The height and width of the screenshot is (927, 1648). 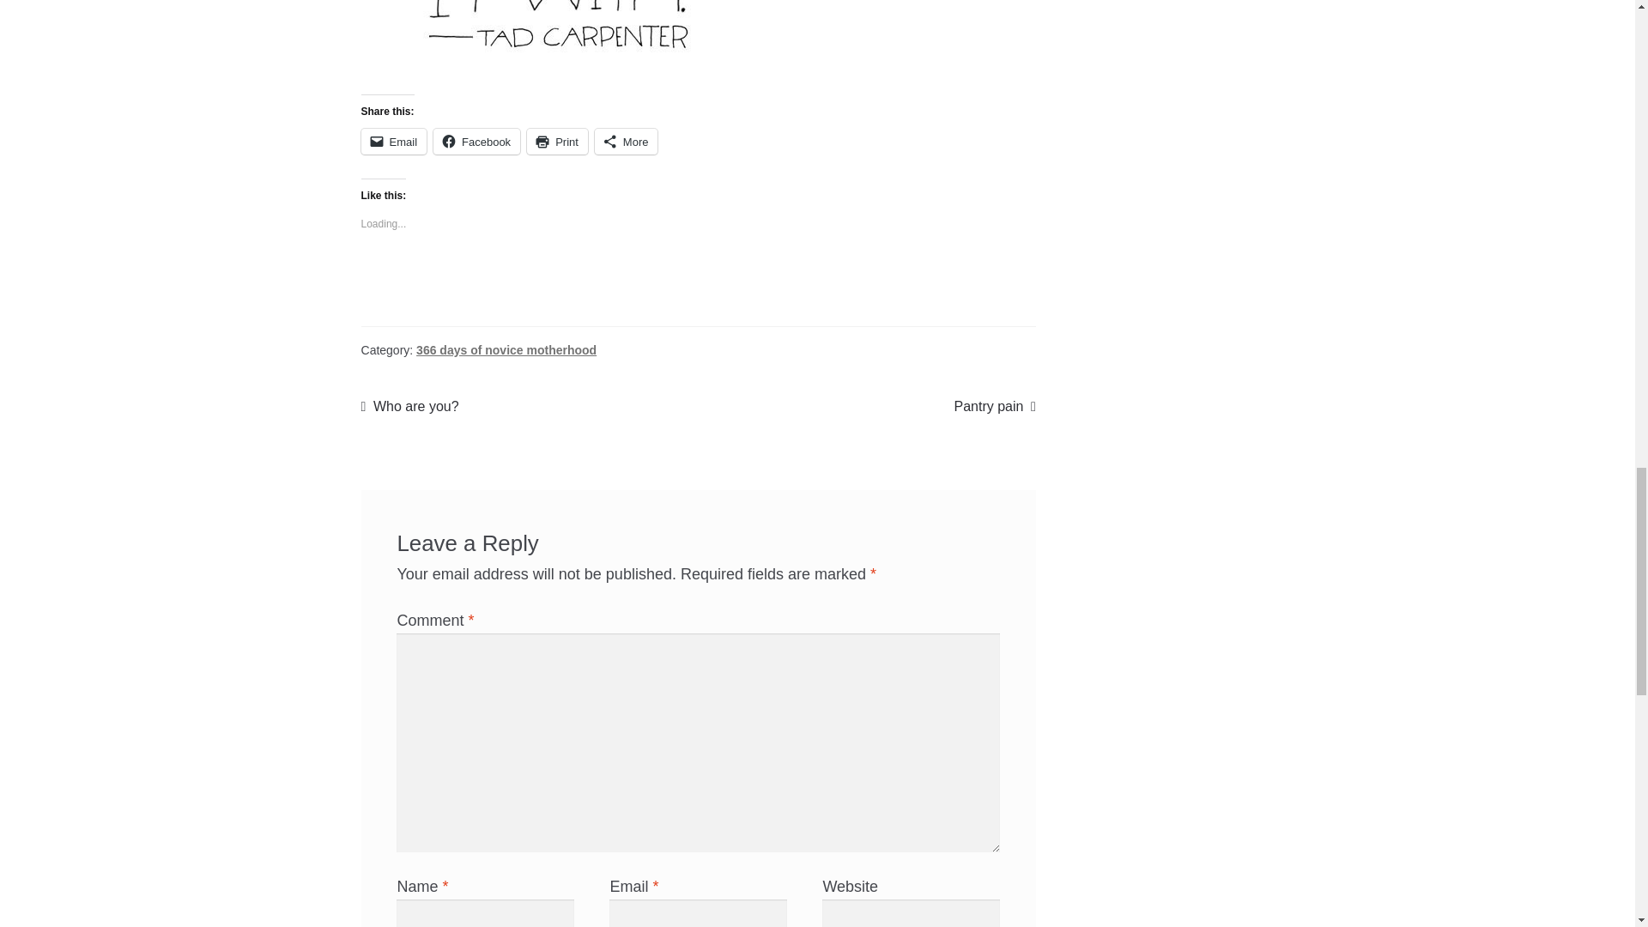 I want to click on Like or Reblog, so click(x=699, y=283).